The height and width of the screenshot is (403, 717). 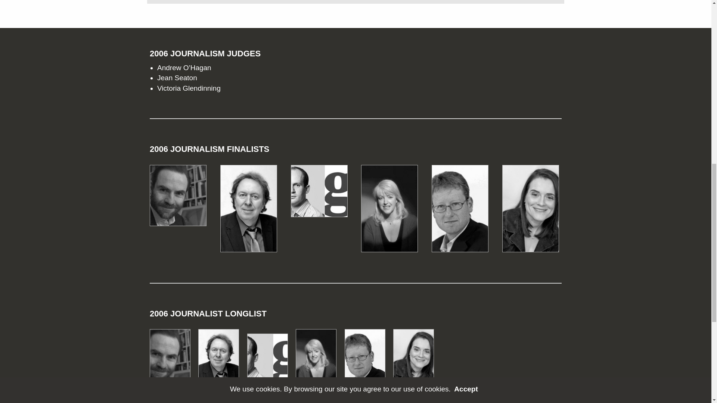 I want to click on Timothy Garton Ash, so click(x=173, y=362).